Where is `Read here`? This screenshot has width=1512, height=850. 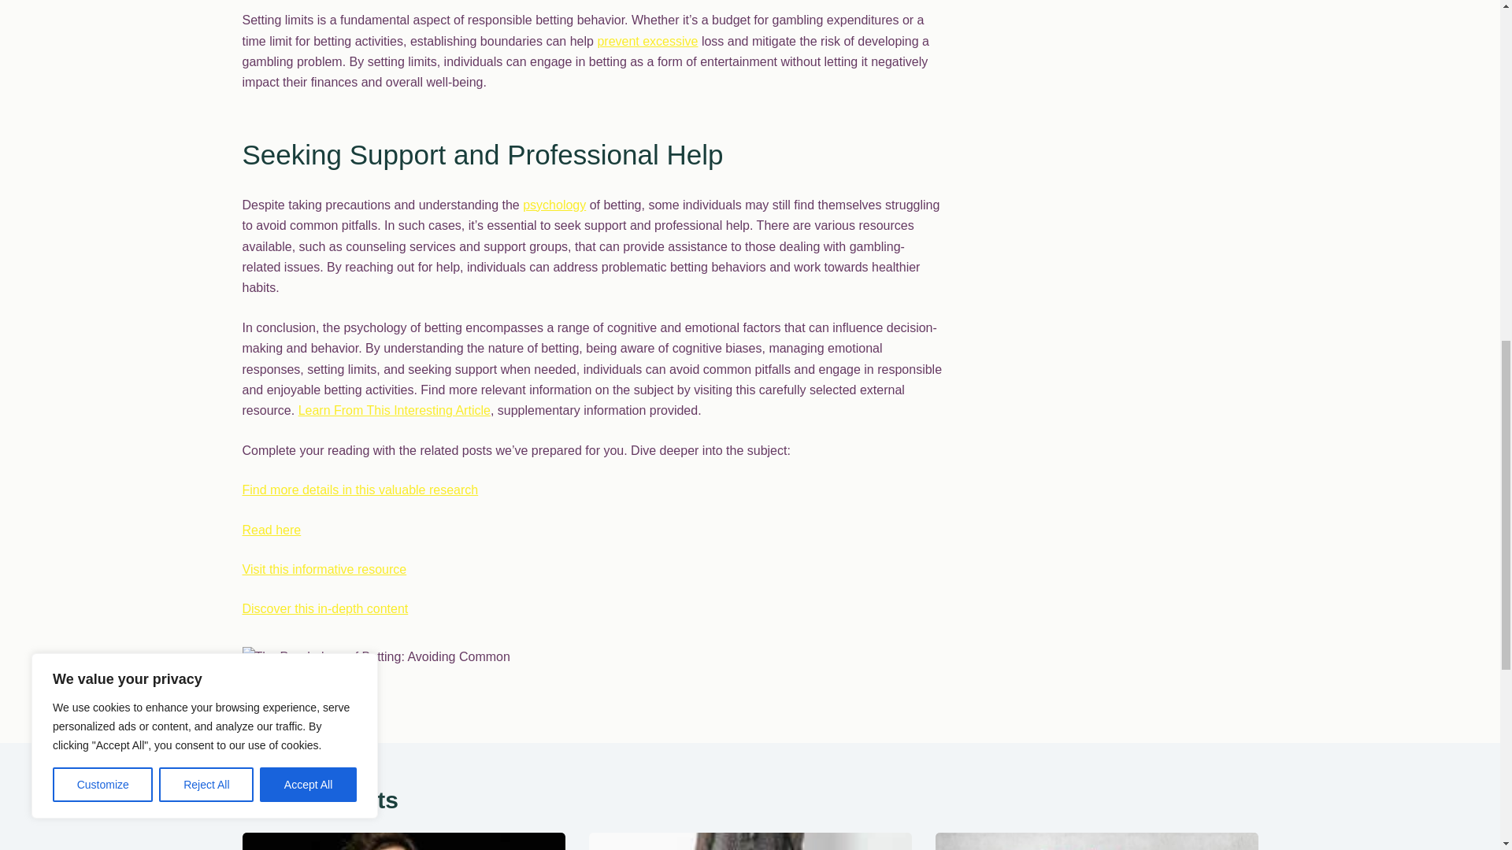
Read here is located at coordinates (271, 530).